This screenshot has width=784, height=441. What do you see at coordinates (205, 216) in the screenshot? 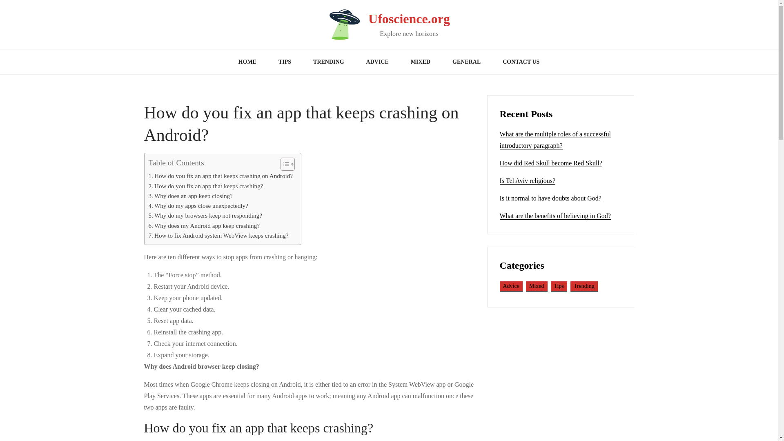
I see `Why do my browsers keep not responding?` at bounding box center [205, 216].